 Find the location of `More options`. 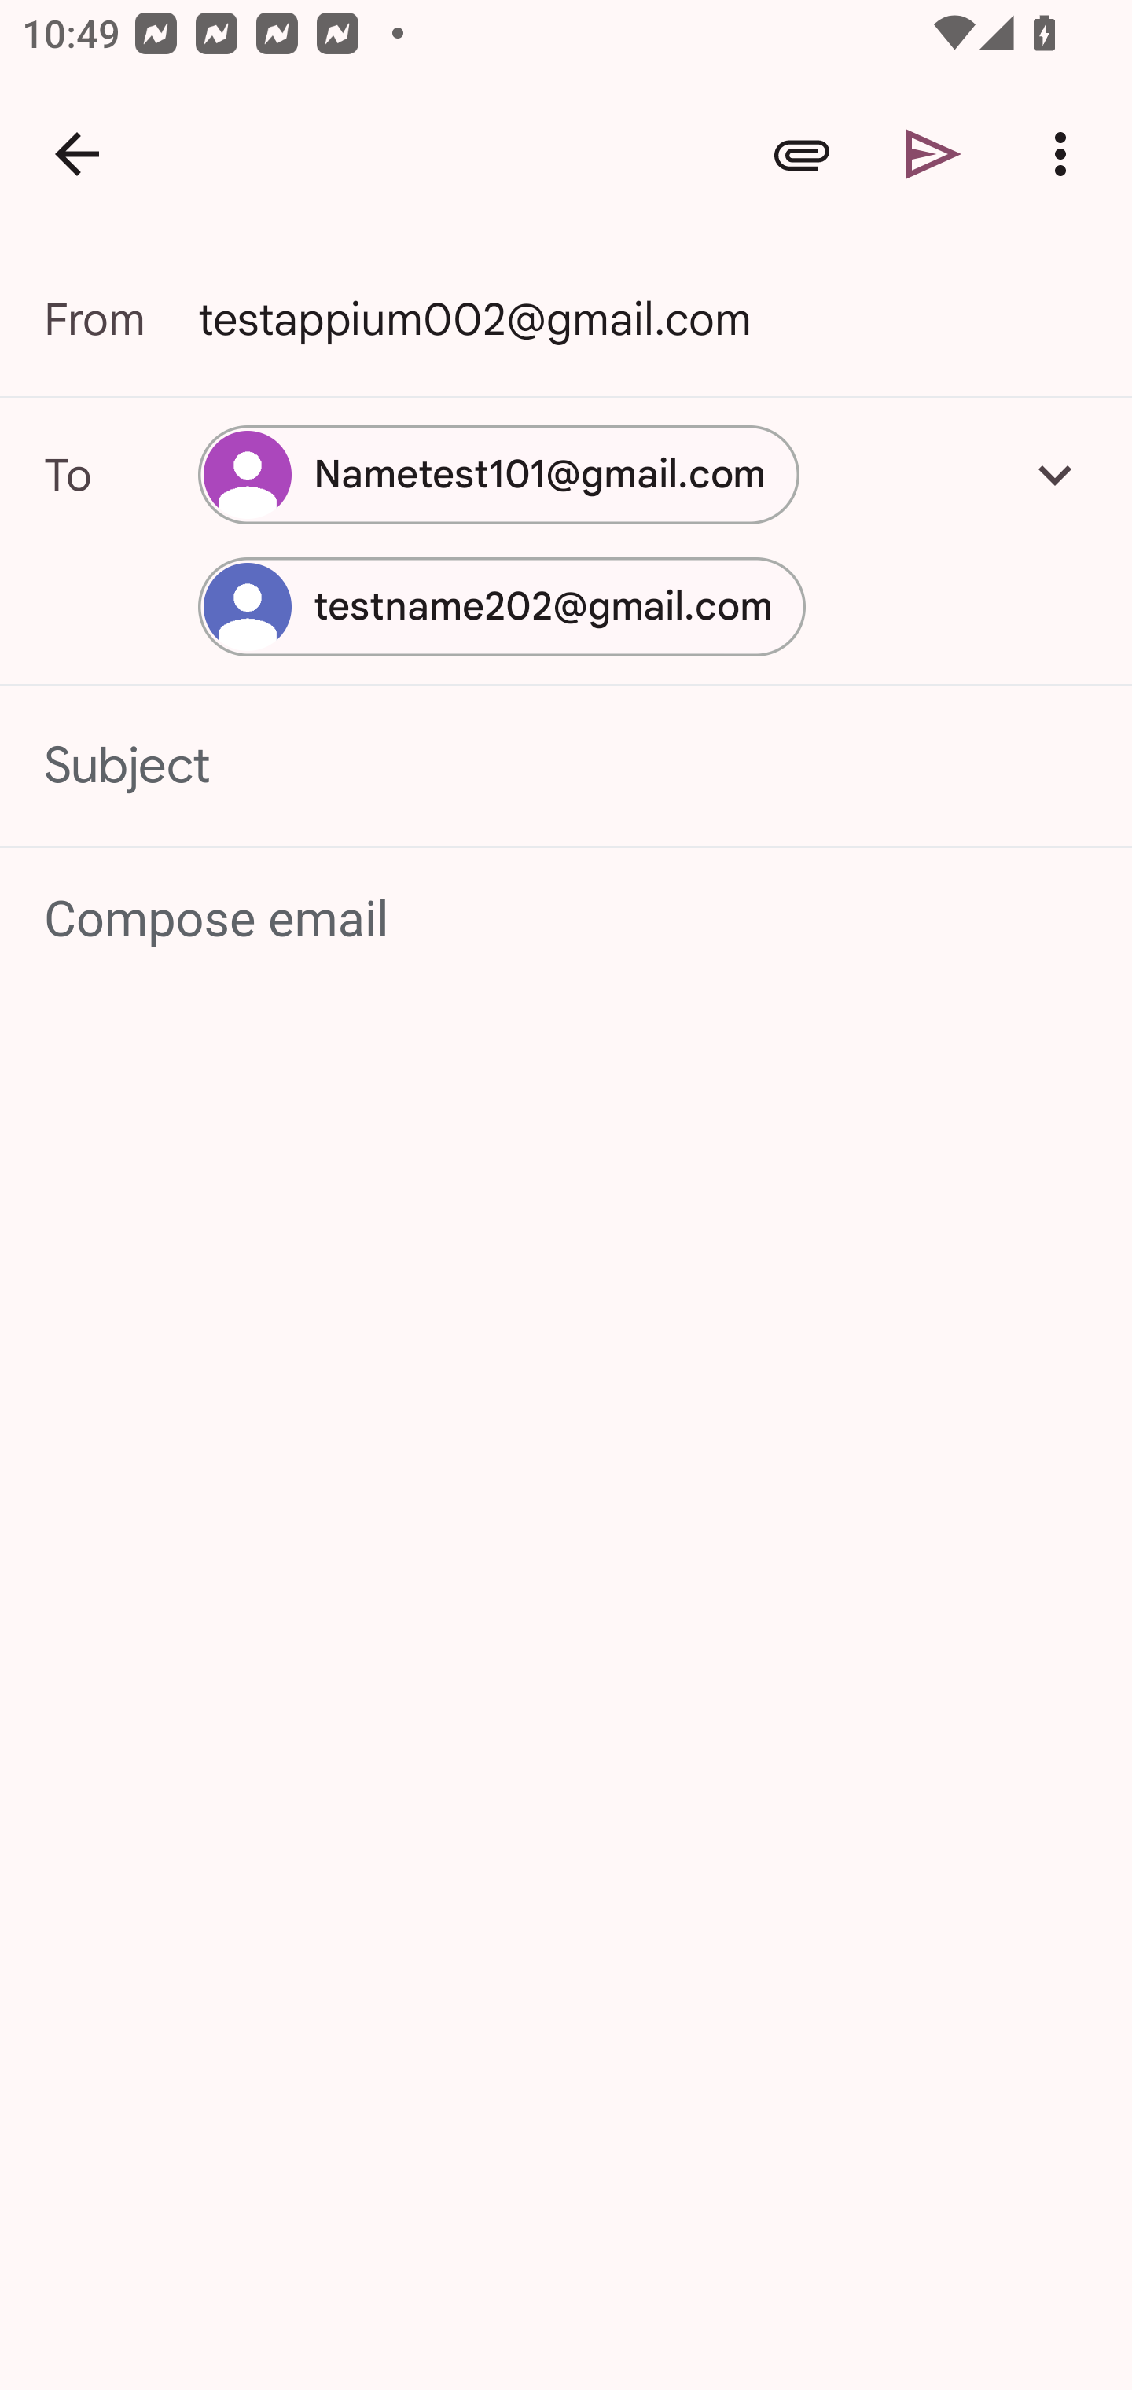

More options is located at coordinates (1066, 154).